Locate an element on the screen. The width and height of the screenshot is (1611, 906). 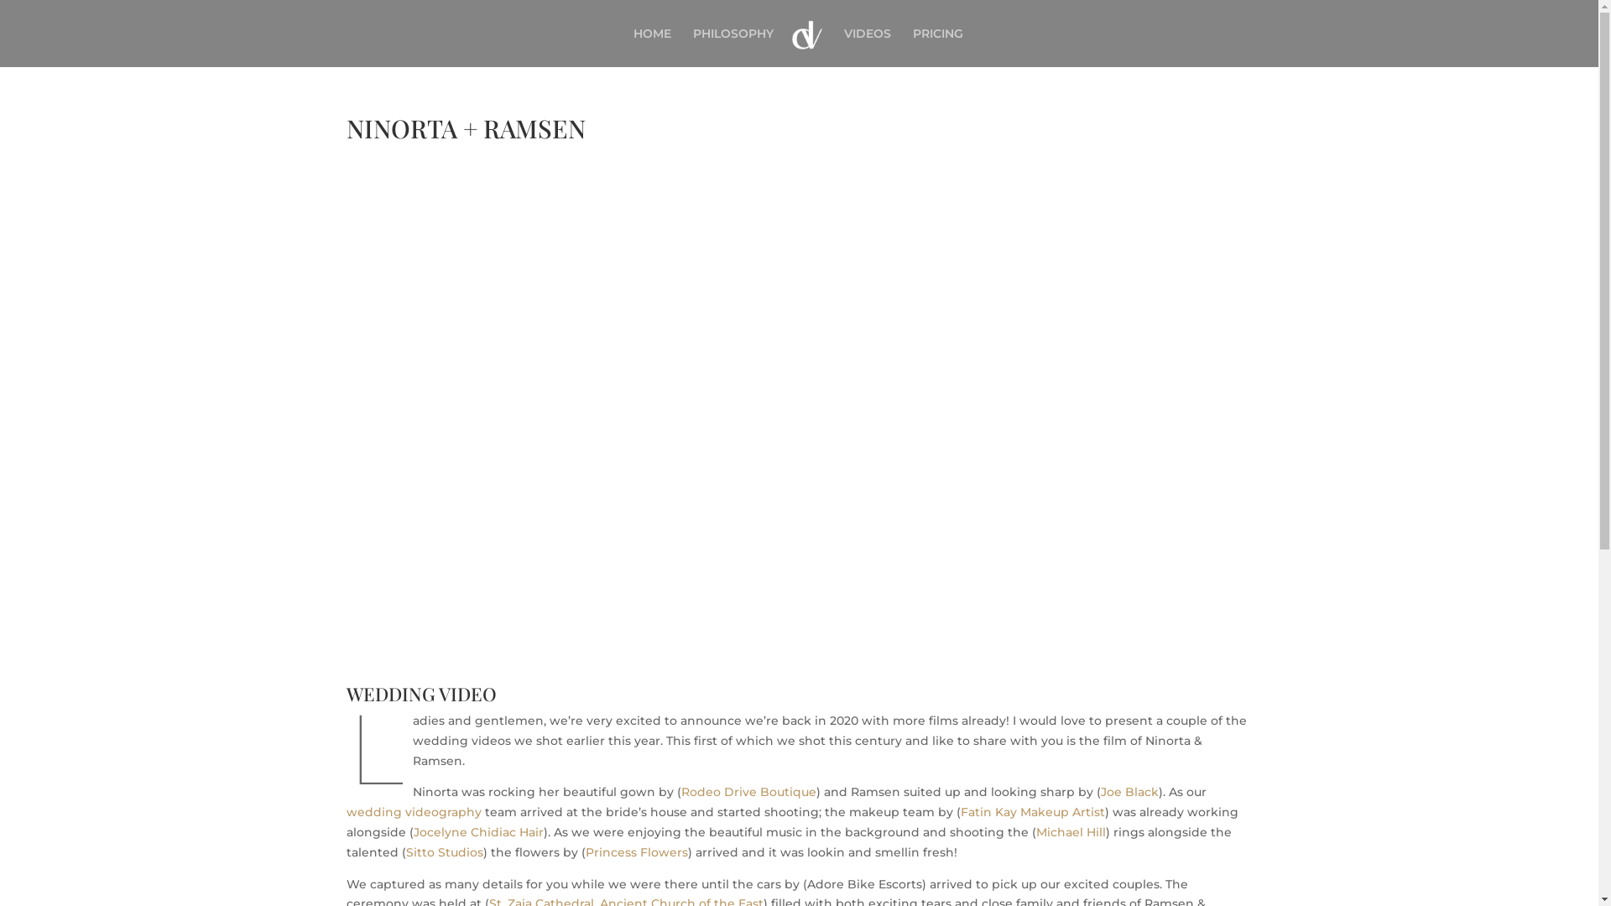
Michael Hill is located at coordinates (1071, 832).